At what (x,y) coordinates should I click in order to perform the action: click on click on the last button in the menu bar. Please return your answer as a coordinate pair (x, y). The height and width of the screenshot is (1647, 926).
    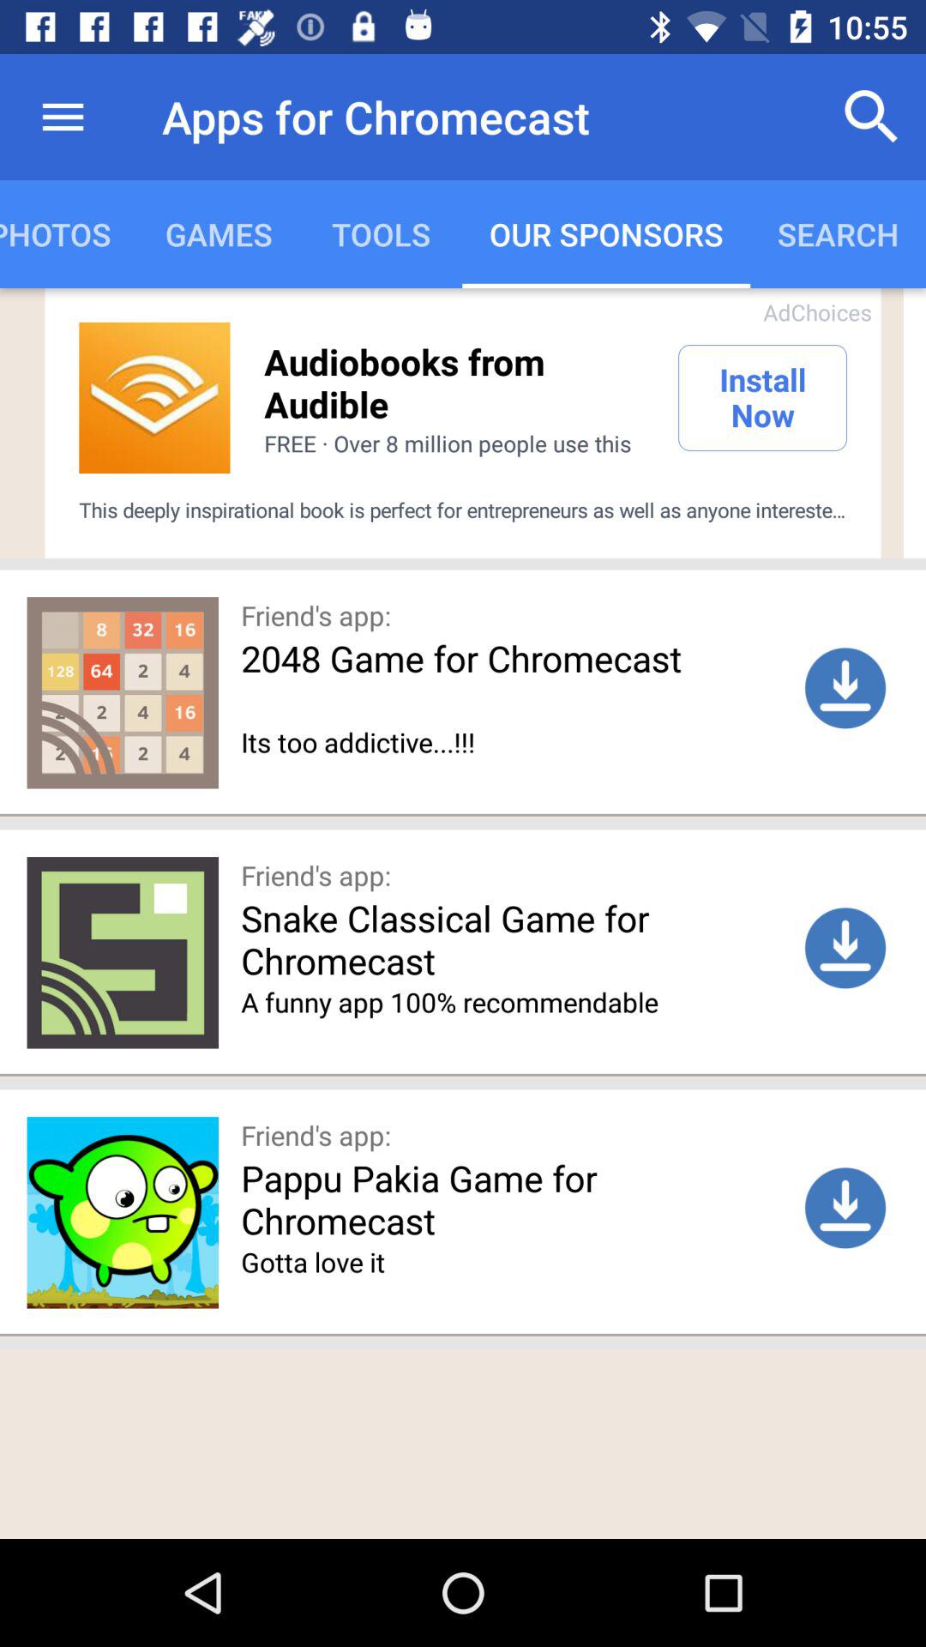
    Looking at the image, I should click on (838, 233).